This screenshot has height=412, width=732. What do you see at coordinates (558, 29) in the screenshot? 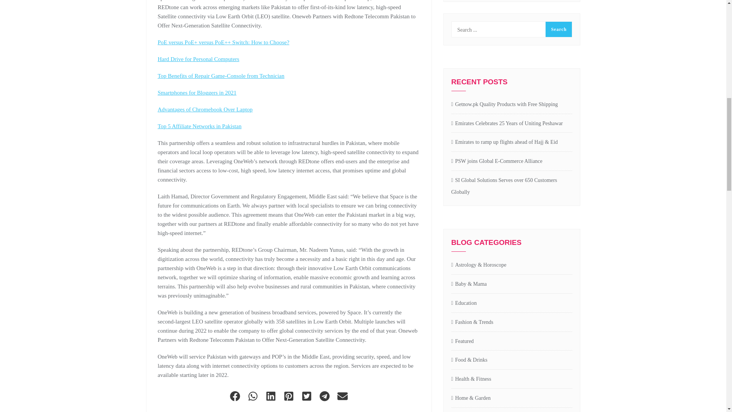
I see `Search` at bounding box center [558, 29].